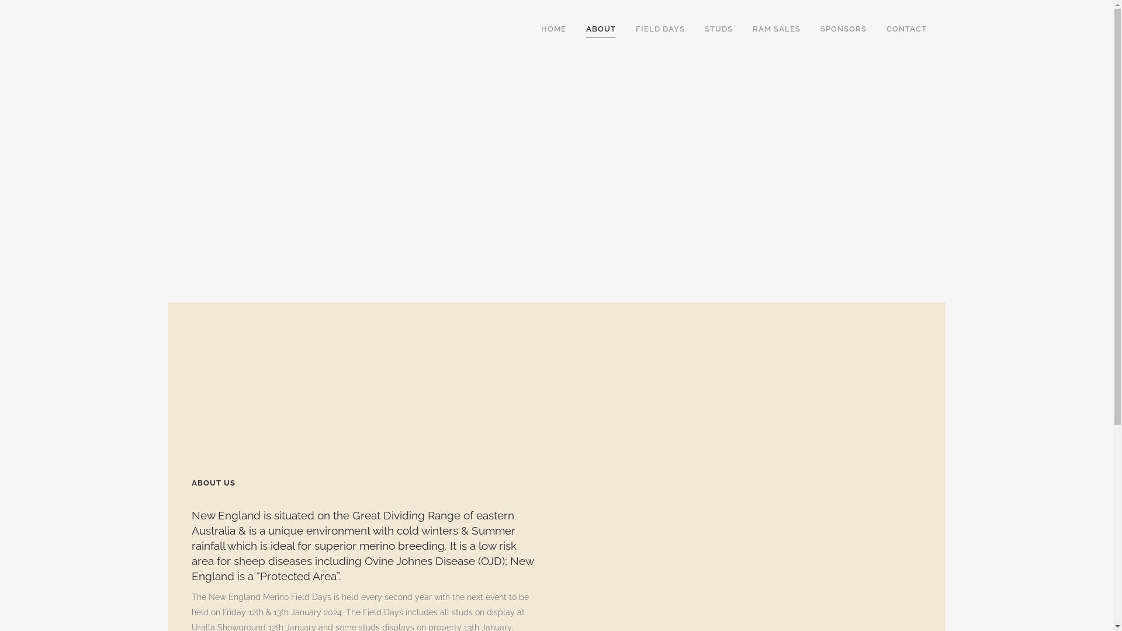  What do you see at coordinates (660, 29) in the screenshot?
I see `FIELD DAYS` at bounding box center [660, 29].